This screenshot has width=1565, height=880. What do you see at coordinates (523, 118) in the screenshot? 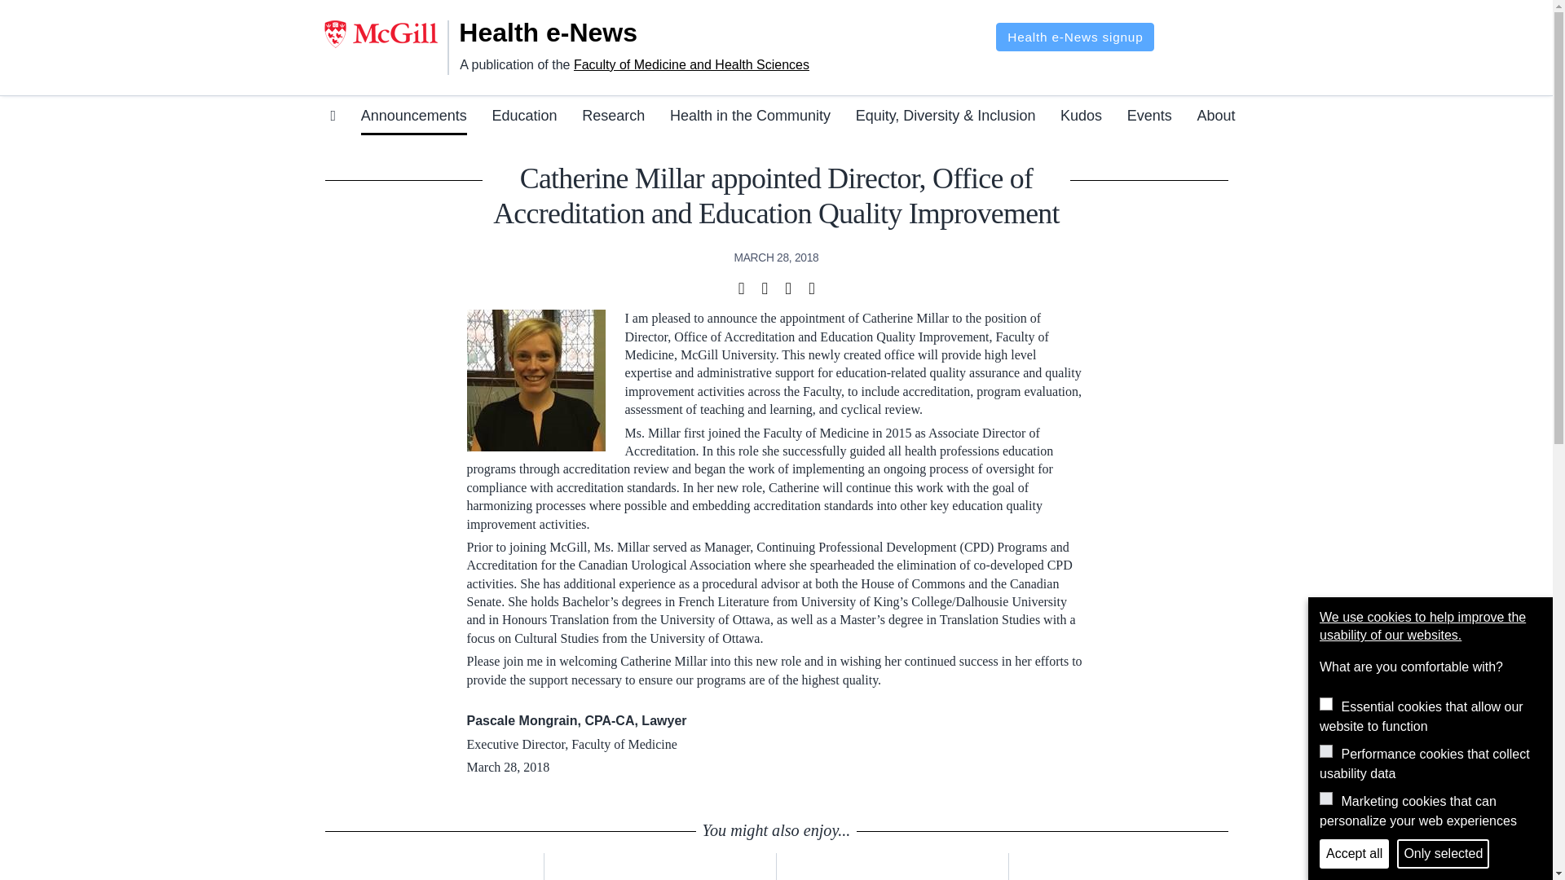
I see `Education` at bounding box center [523, 118].